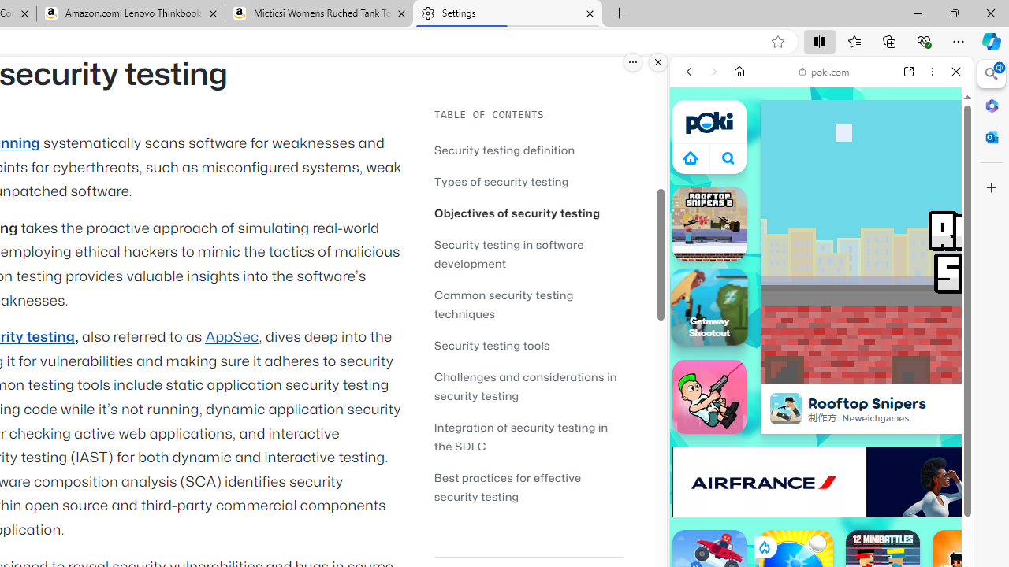 The width and height of the screenshot is (1009, 567). I want to click on Common security testing techniques, so click(528, 304).